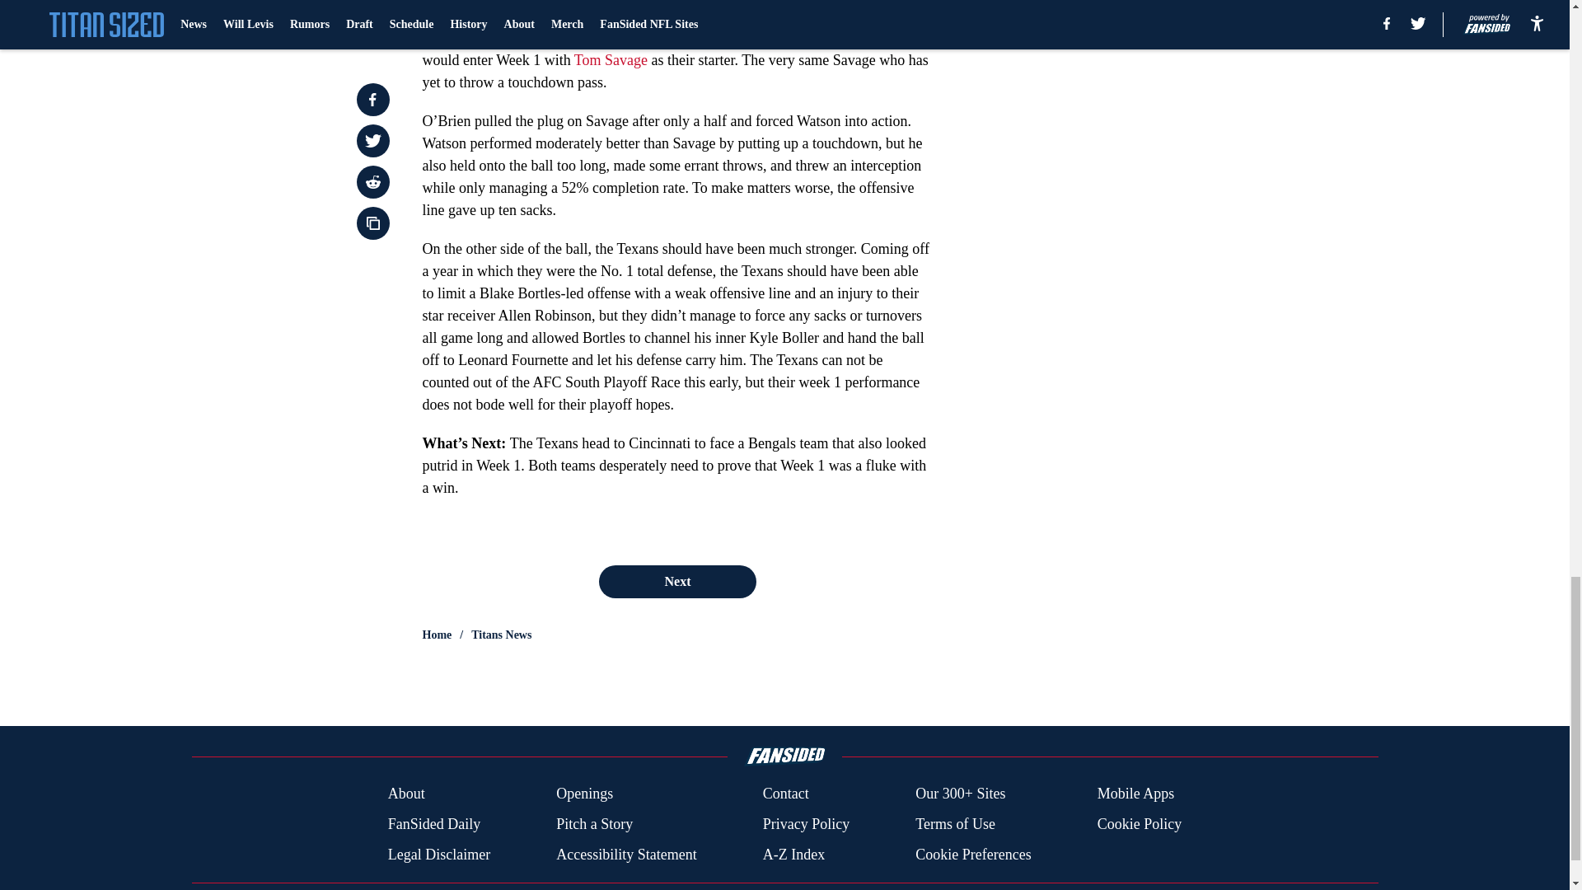 This screenshot has height=890, width=1582. I want to click on Privacy Policy, so click(806, 824).